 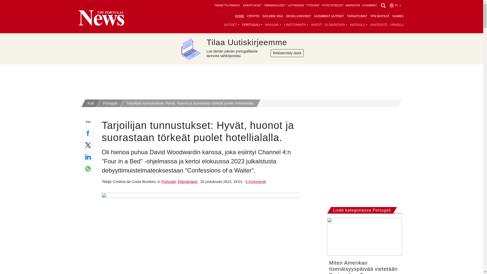 What do you see at coordinates (329, 16) in the screenshot?
I see `UUSIMMAT UUTISET` at bounding box center [329, 16].